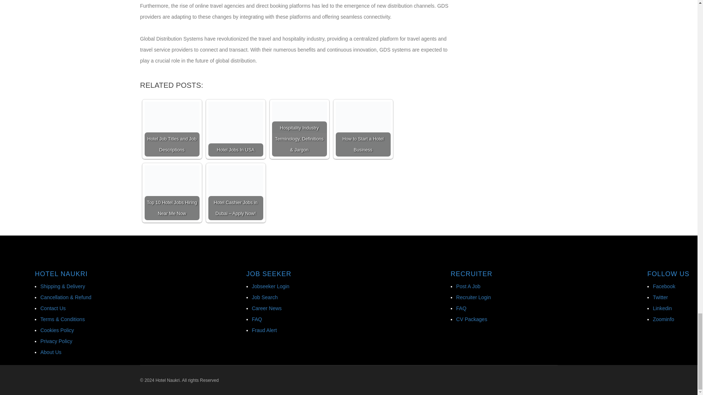 The image size is (703, 395). Describe the element at coordinates (53, 308) in the screenshot. I see `Contact Us` at that location.